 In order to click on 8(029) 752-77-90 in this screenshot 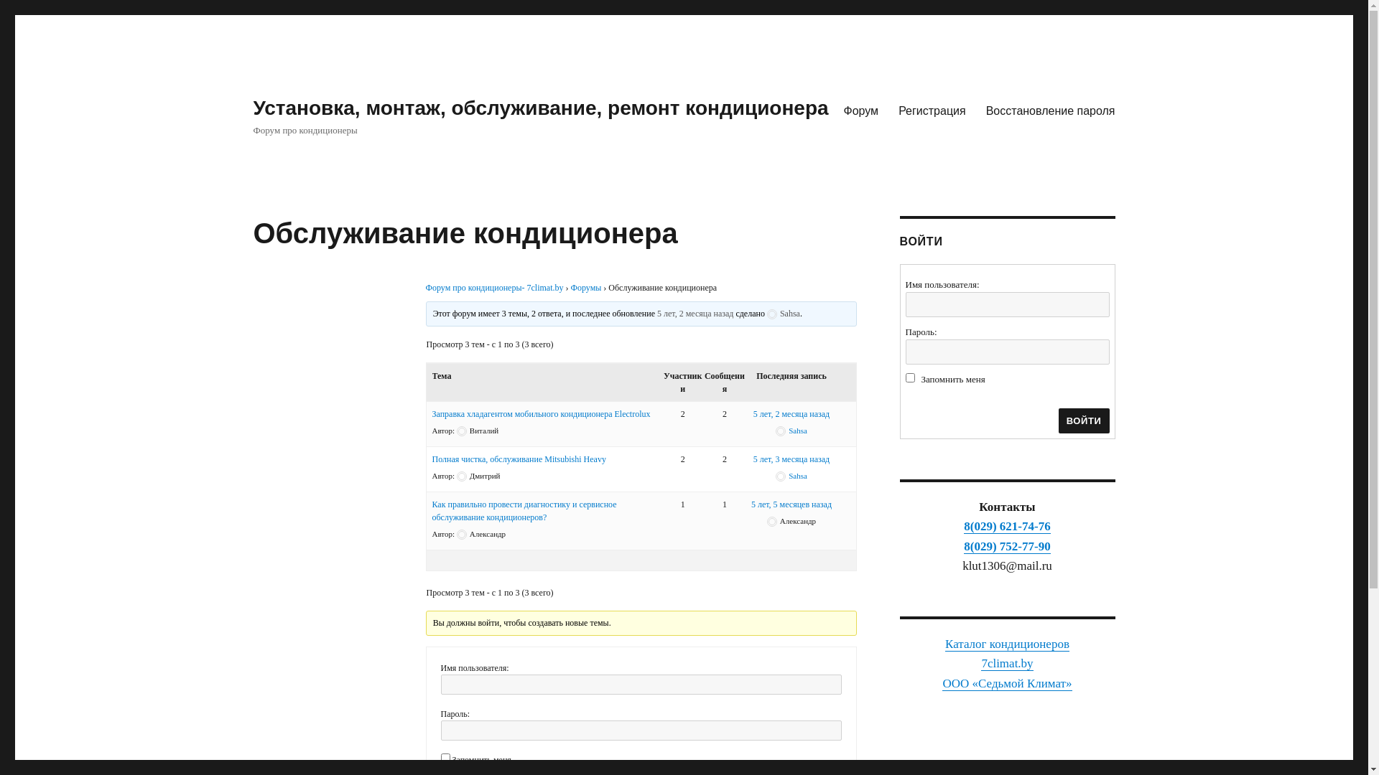, I will do `click(1007, 547)`.